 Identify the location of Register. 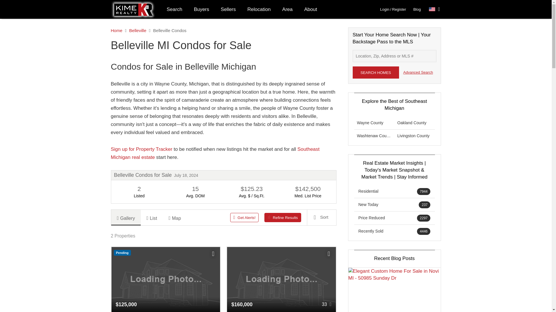
(399, 9).